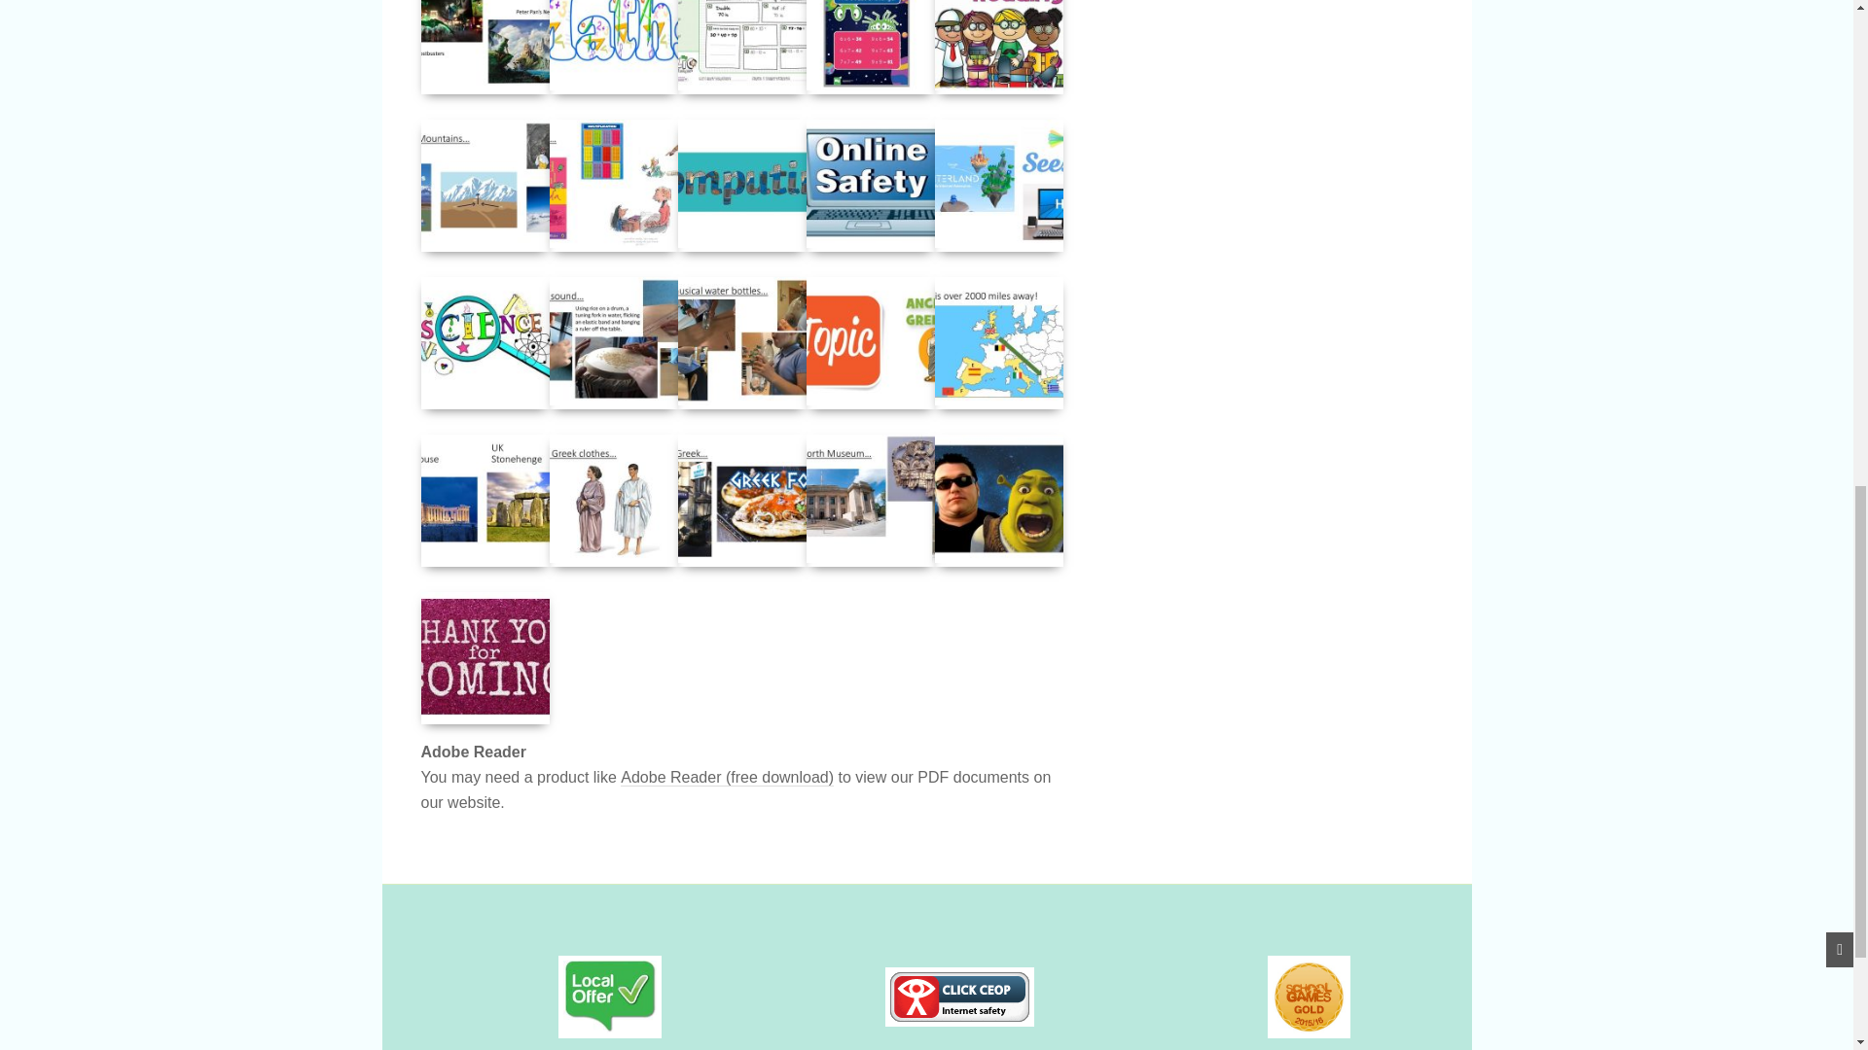 The height and width of the screenshot is (1050, 1868). Describe the element at coordinates (1308, 997) in the screenshot. I see `School Games` at that location.